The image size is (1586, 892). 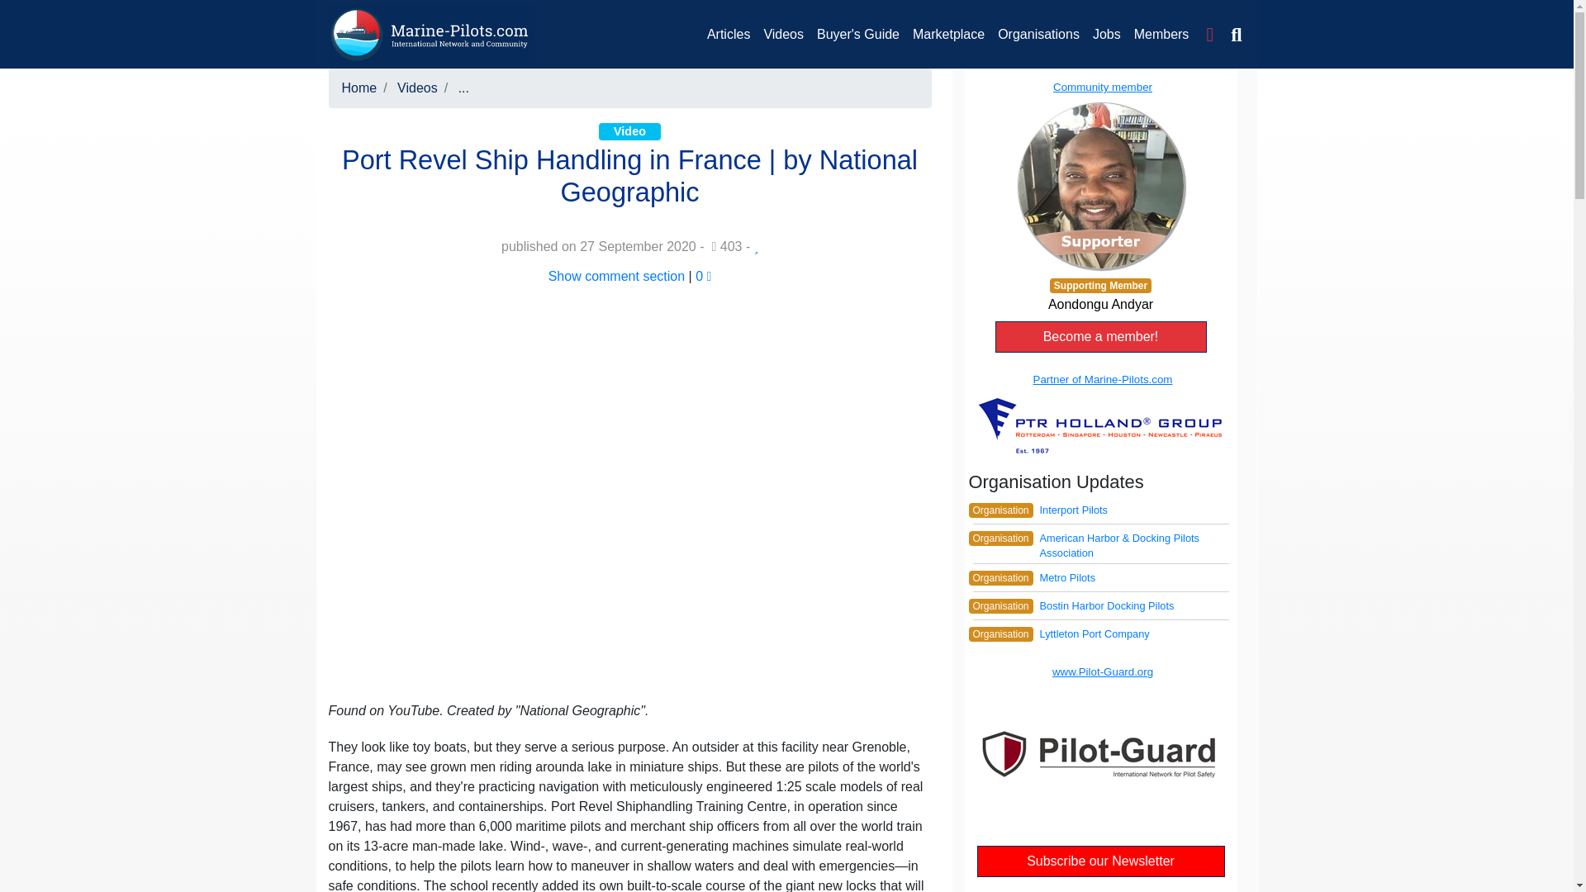 What do you see at coordinates (857, 34) in the screenshot?
I see `Buyer's Guide` at bounding box center [857, 34].